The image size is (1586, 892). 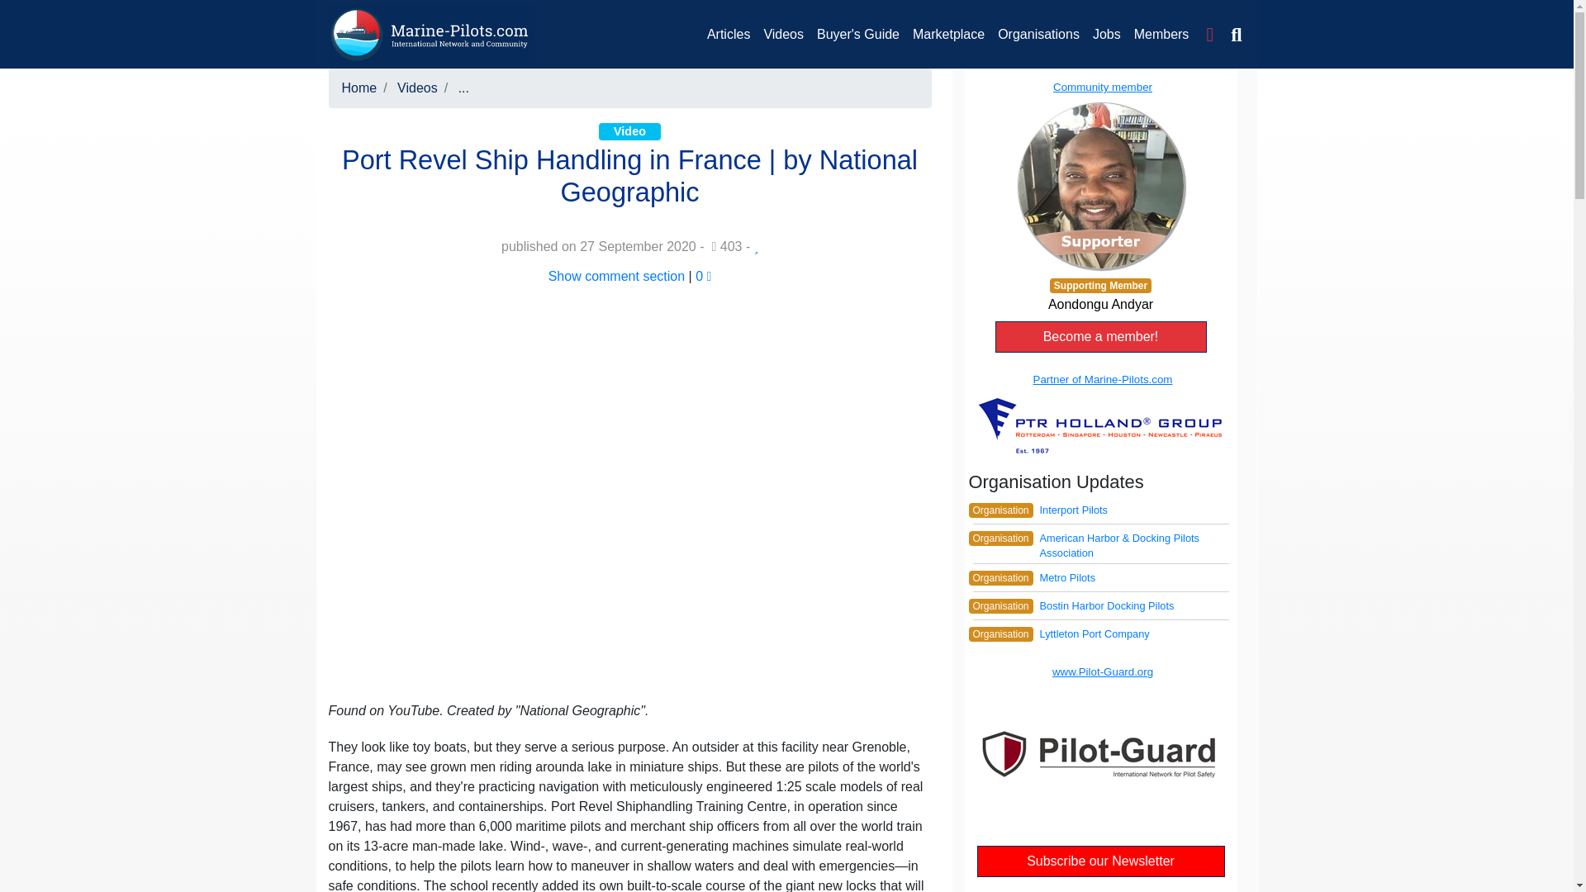 What do you see at coordinates (857, 34) in the screenshot?
I see `Buyer's Guide` at bounding box center [857, 34].